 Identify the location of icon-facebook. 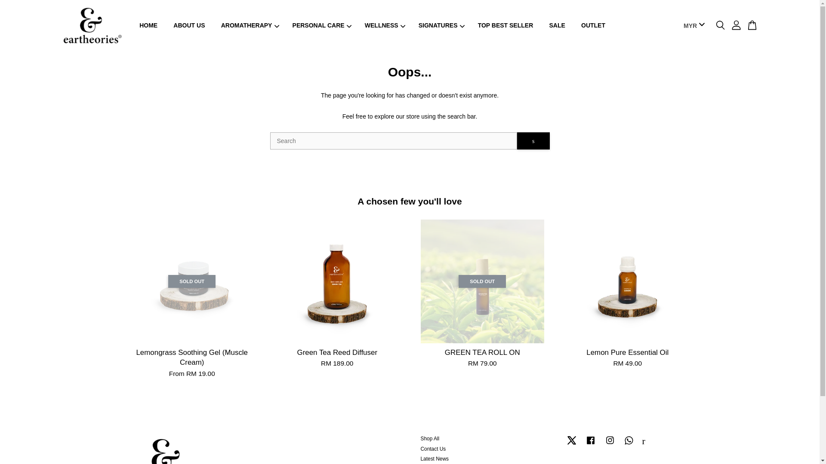
(590, 440).